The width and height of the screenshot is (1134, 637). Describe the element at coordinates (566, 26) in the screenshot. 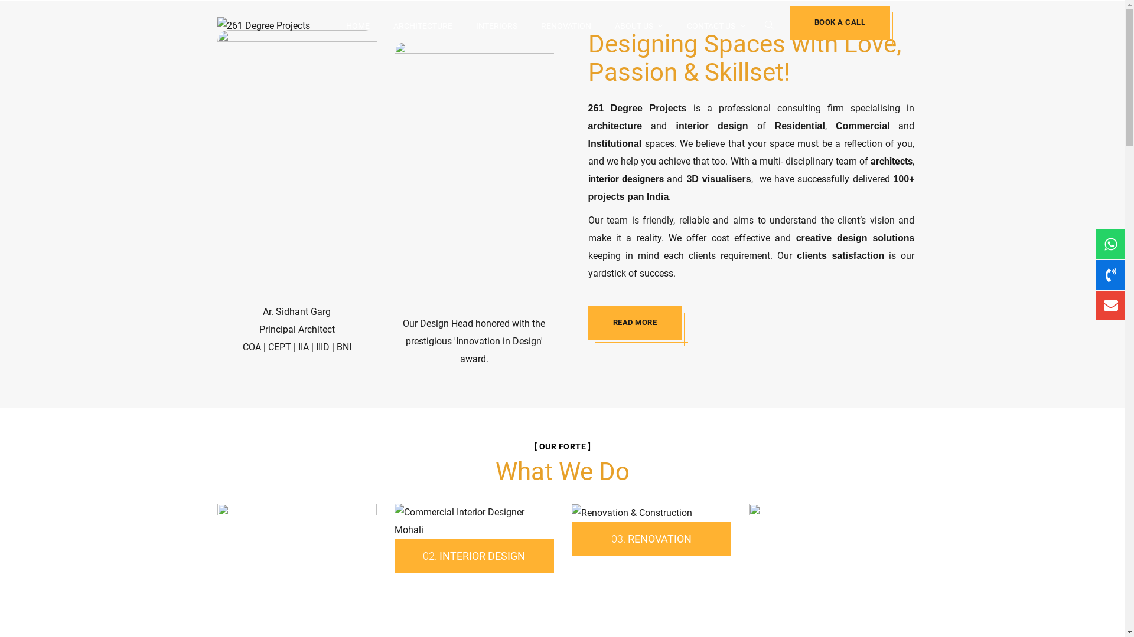

I see `RENOVATION` at that location.